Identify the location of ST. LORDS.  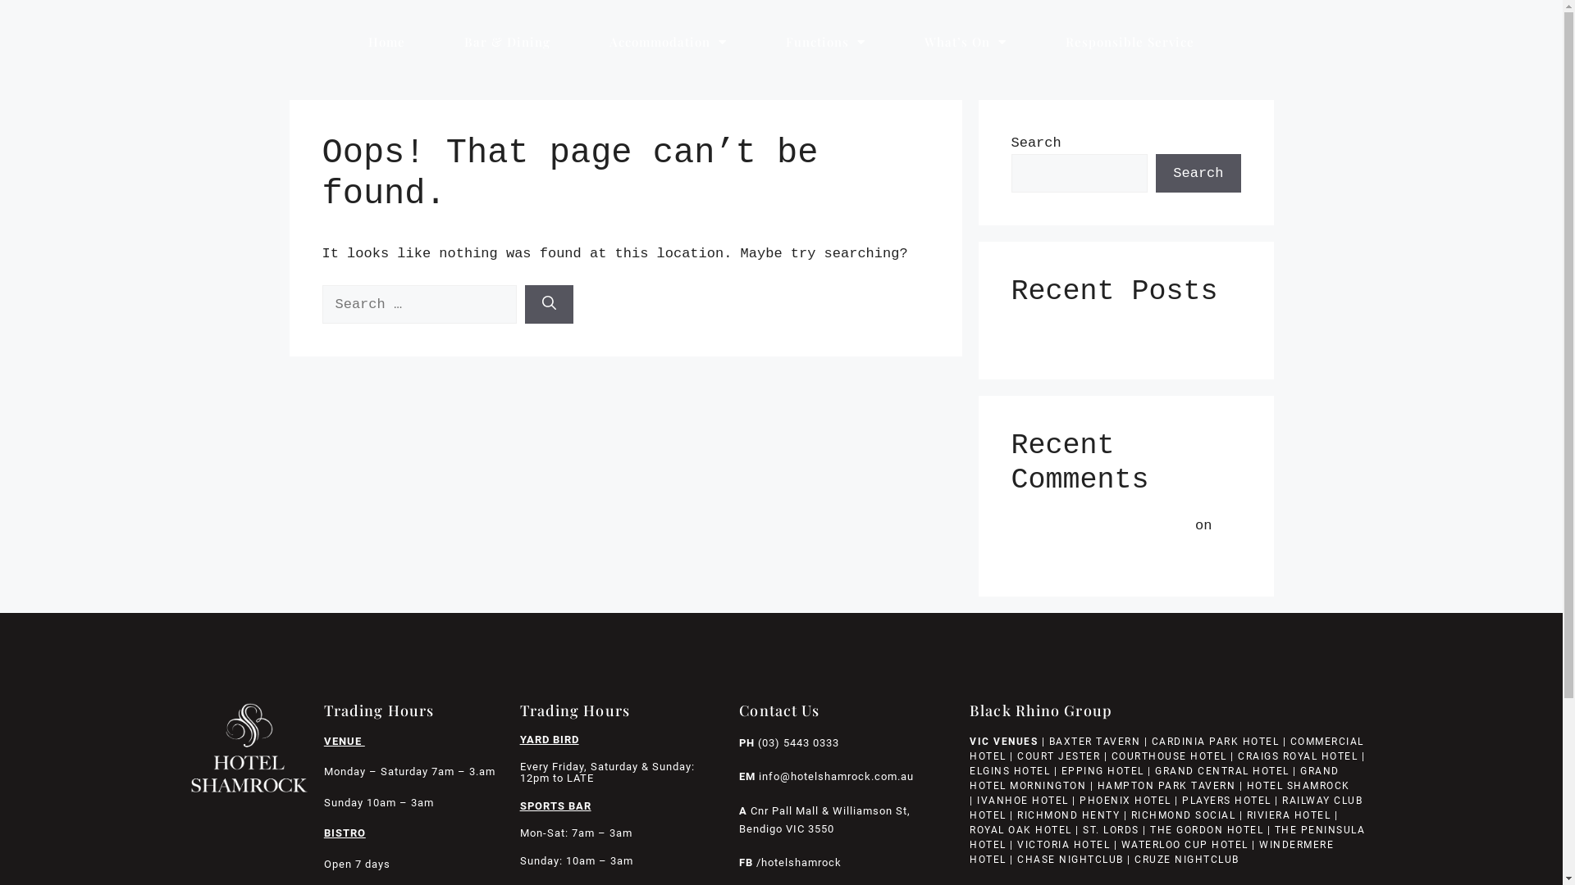
(1111, 830).